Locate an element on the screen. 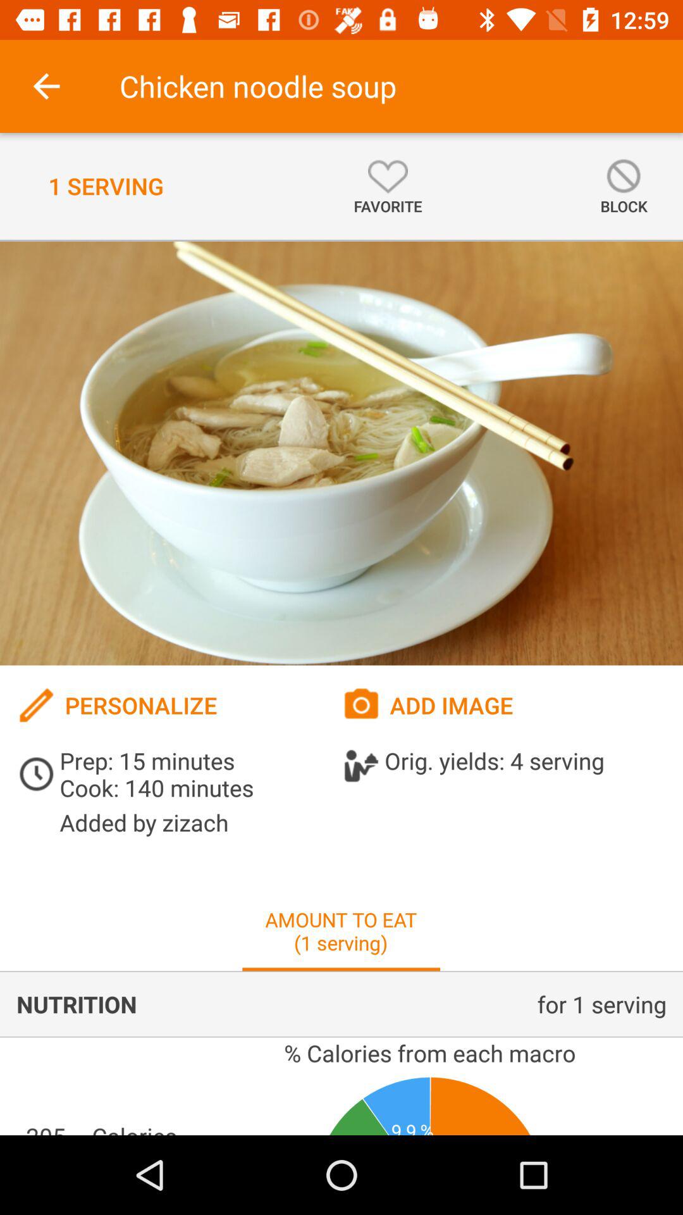  launch the block is located at coordinates (624, 186).